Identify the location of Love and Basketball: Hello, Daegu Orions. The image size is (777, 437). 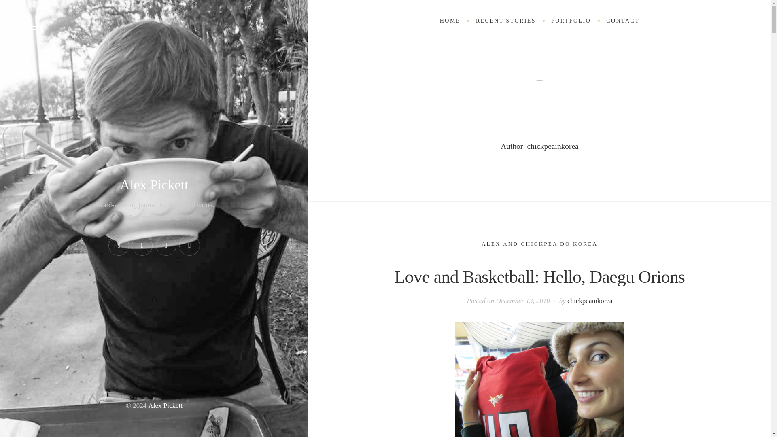
(540, 277).